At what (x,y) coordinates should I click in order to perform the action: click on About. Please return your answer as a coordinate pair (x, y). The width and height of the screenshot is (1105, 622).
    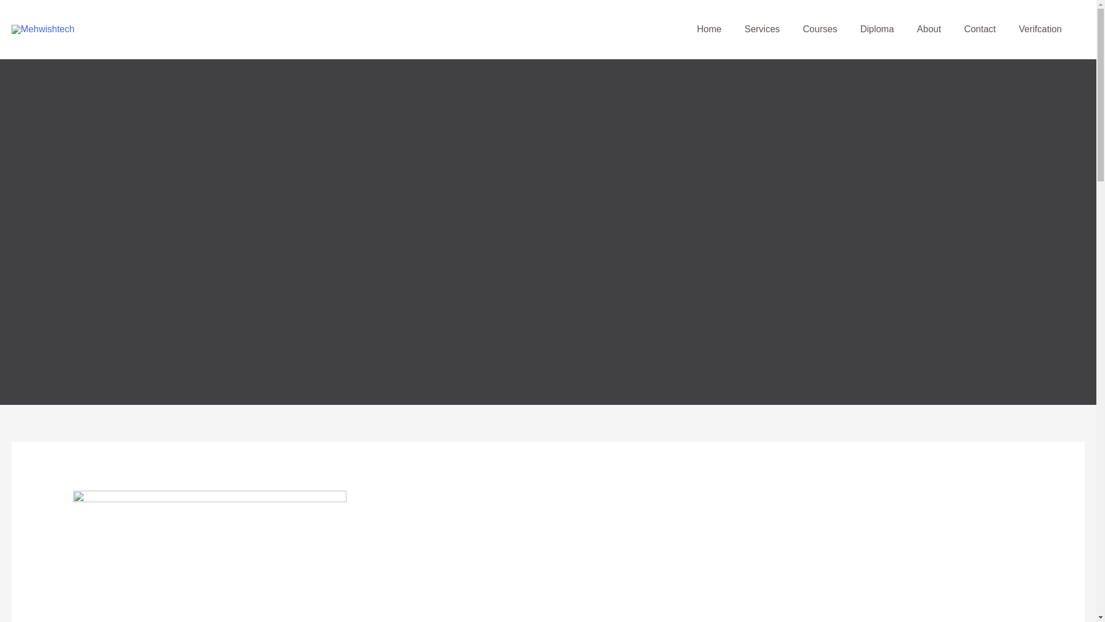
    Looking at the image, I should click on (929, 29).